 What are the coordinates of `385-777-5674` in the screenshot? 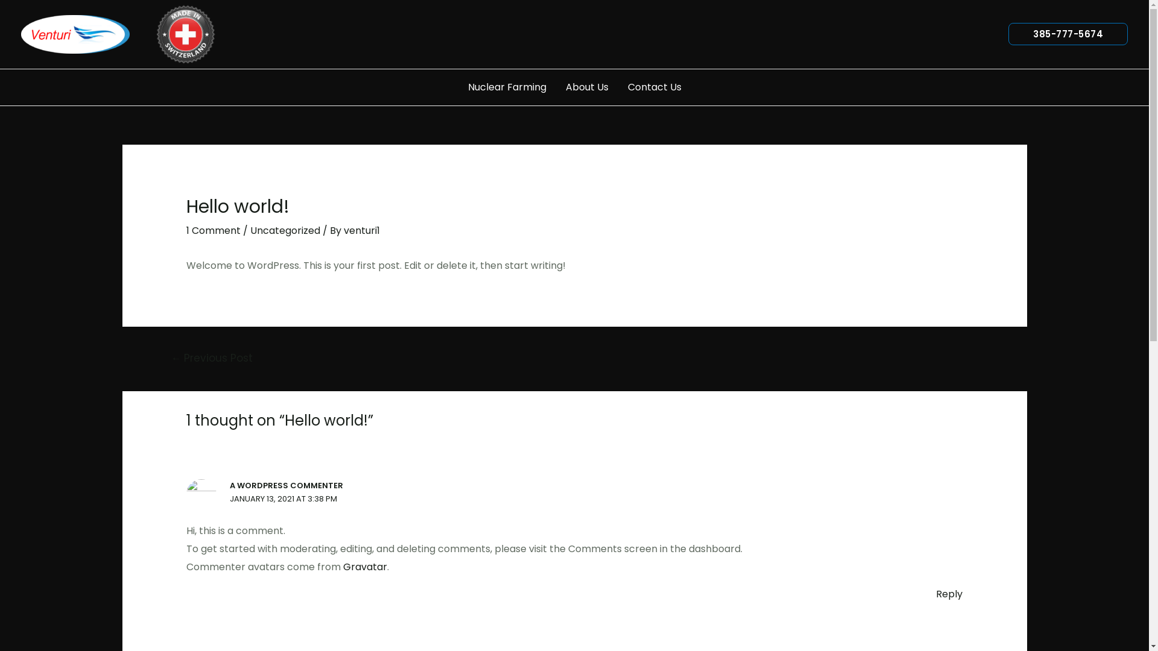 It's located at (1068, 34).